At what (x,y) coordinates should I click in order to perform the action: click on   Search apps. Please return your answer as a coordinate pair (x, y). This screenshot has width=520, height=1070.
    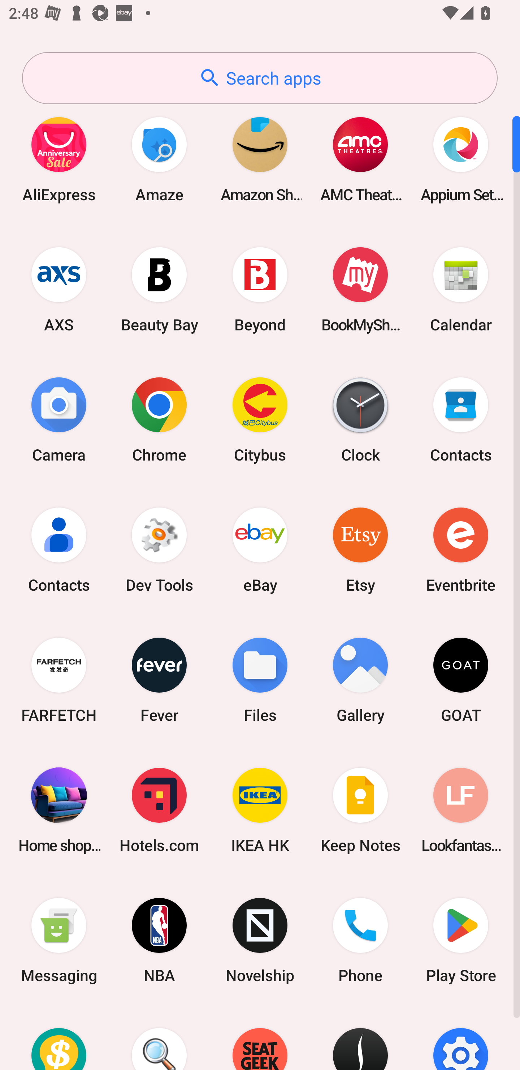
    Looking at the image, I should click on (260, 78).